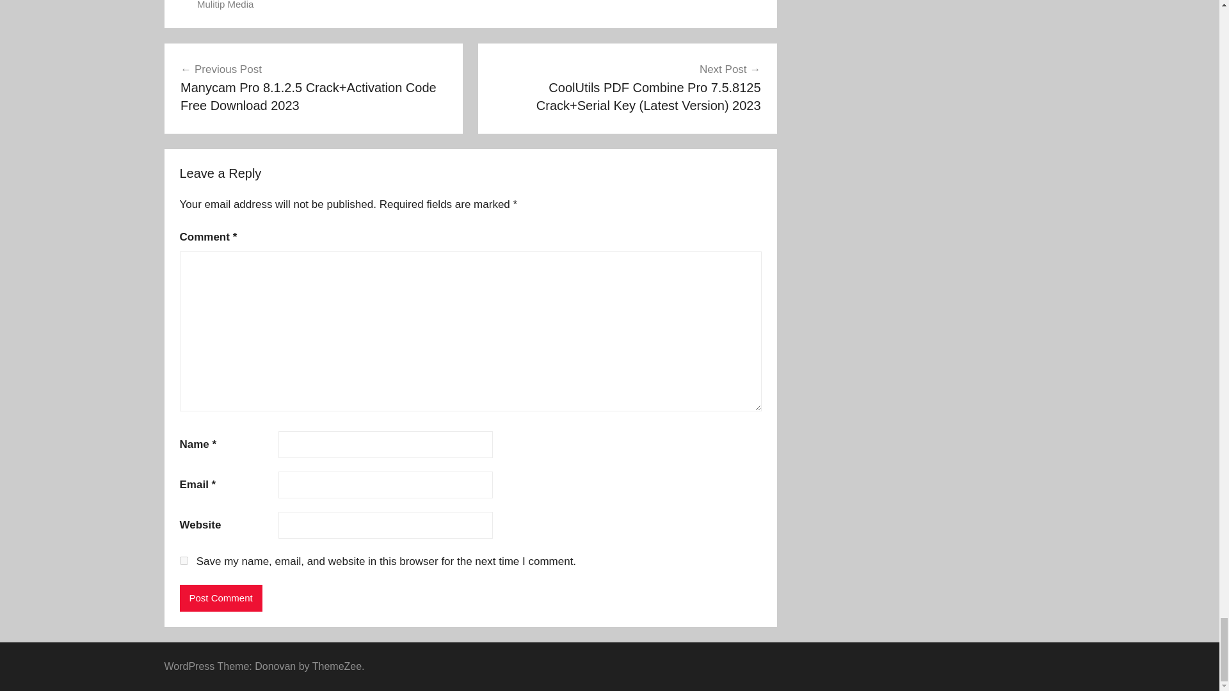 The image size is (1229, 691). Describe the element at coordinates (220, 598) in the screenshot. I see `Post Comment` at that location.